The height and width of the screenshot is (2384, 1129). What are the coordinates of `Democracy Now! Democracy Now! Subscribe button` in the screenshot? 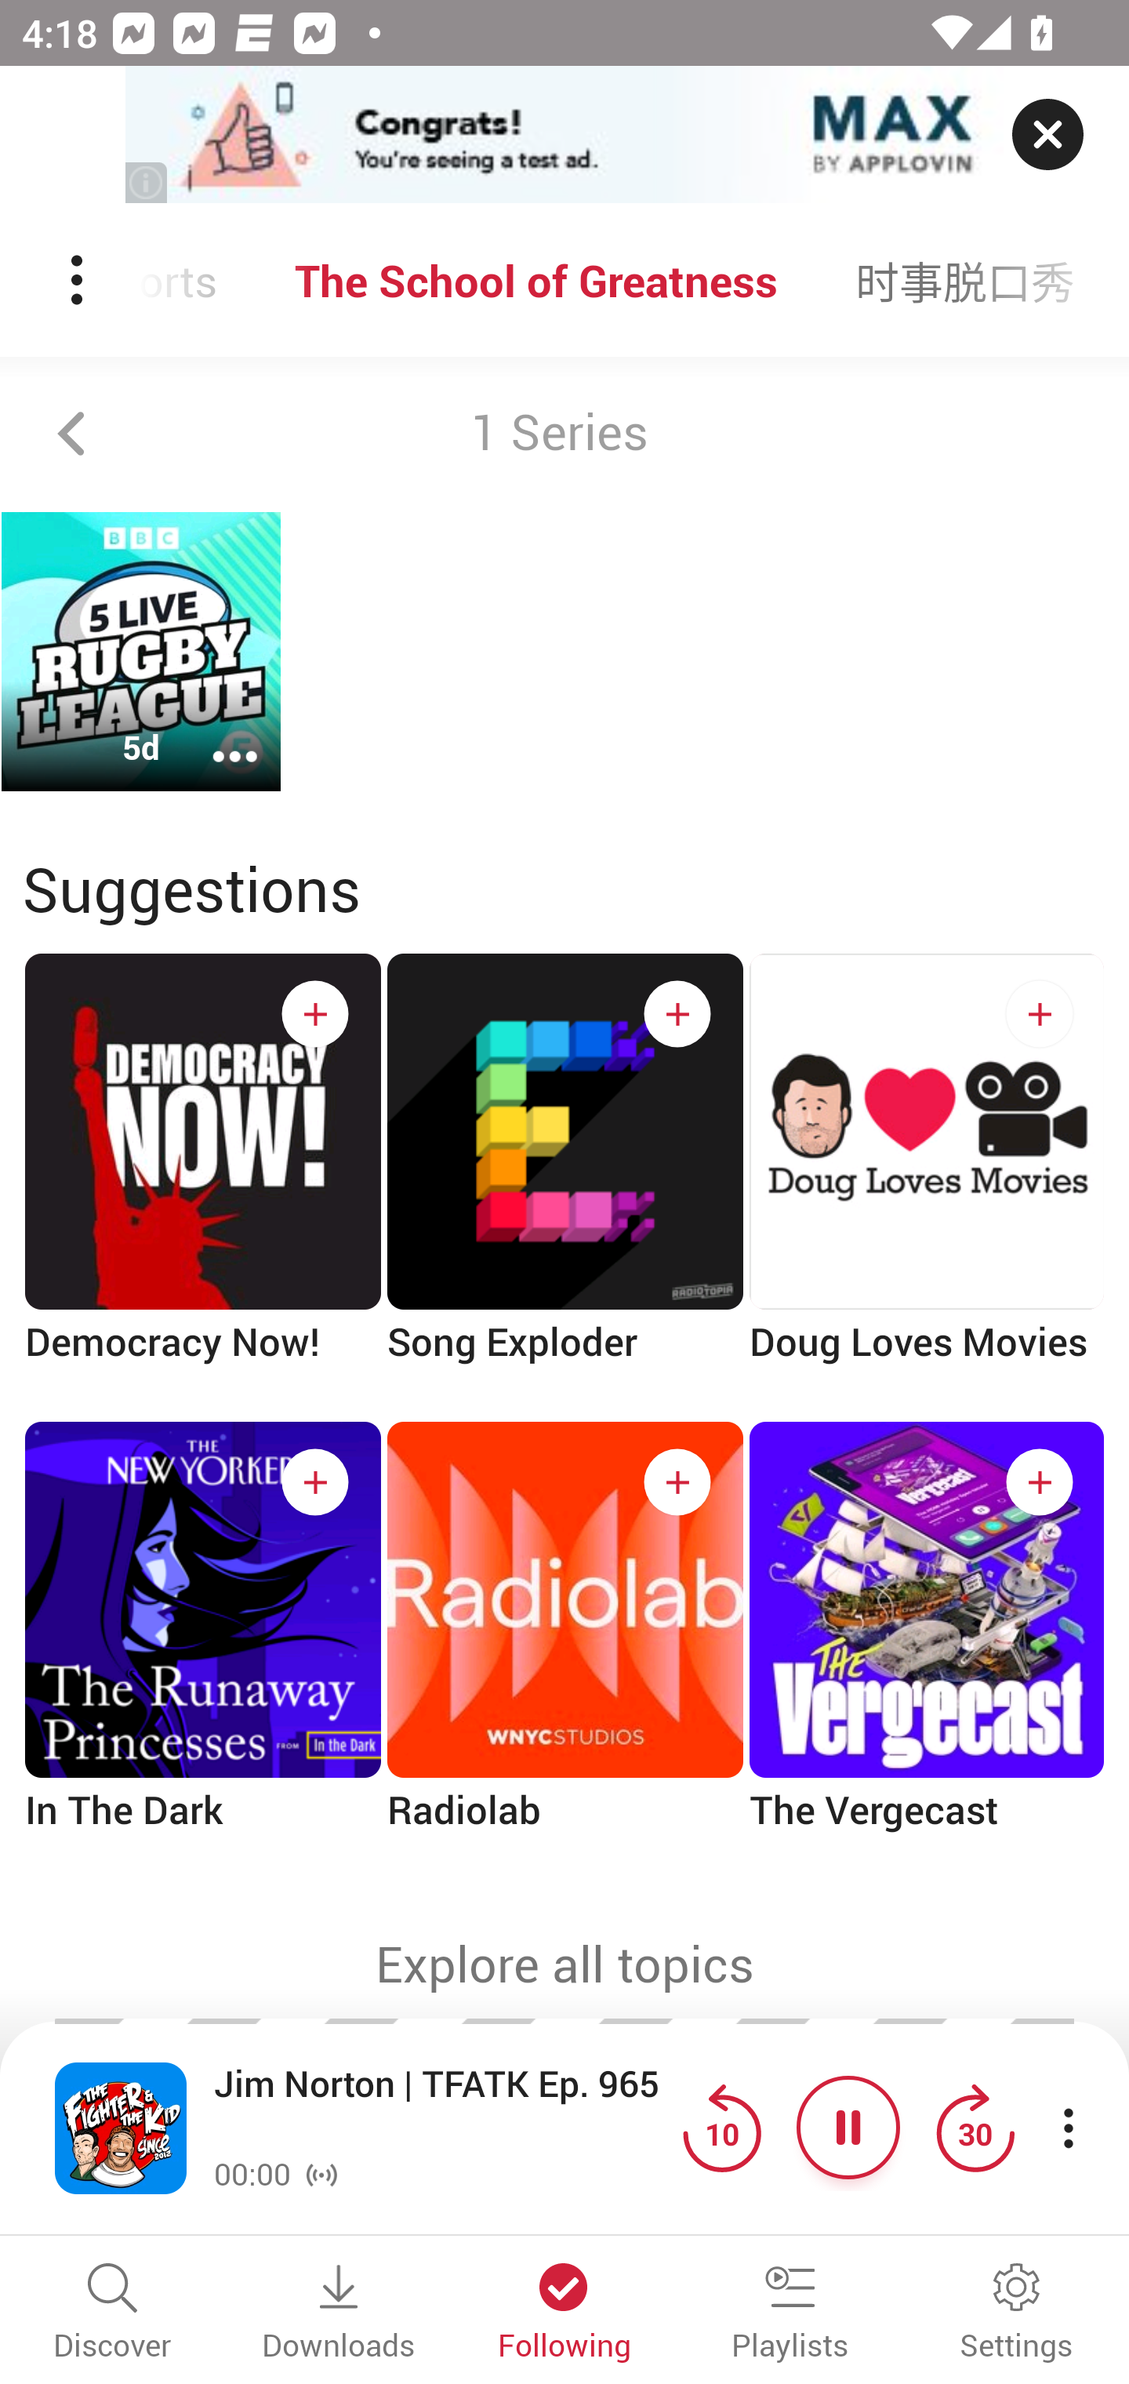 It's located at (202, 1184).